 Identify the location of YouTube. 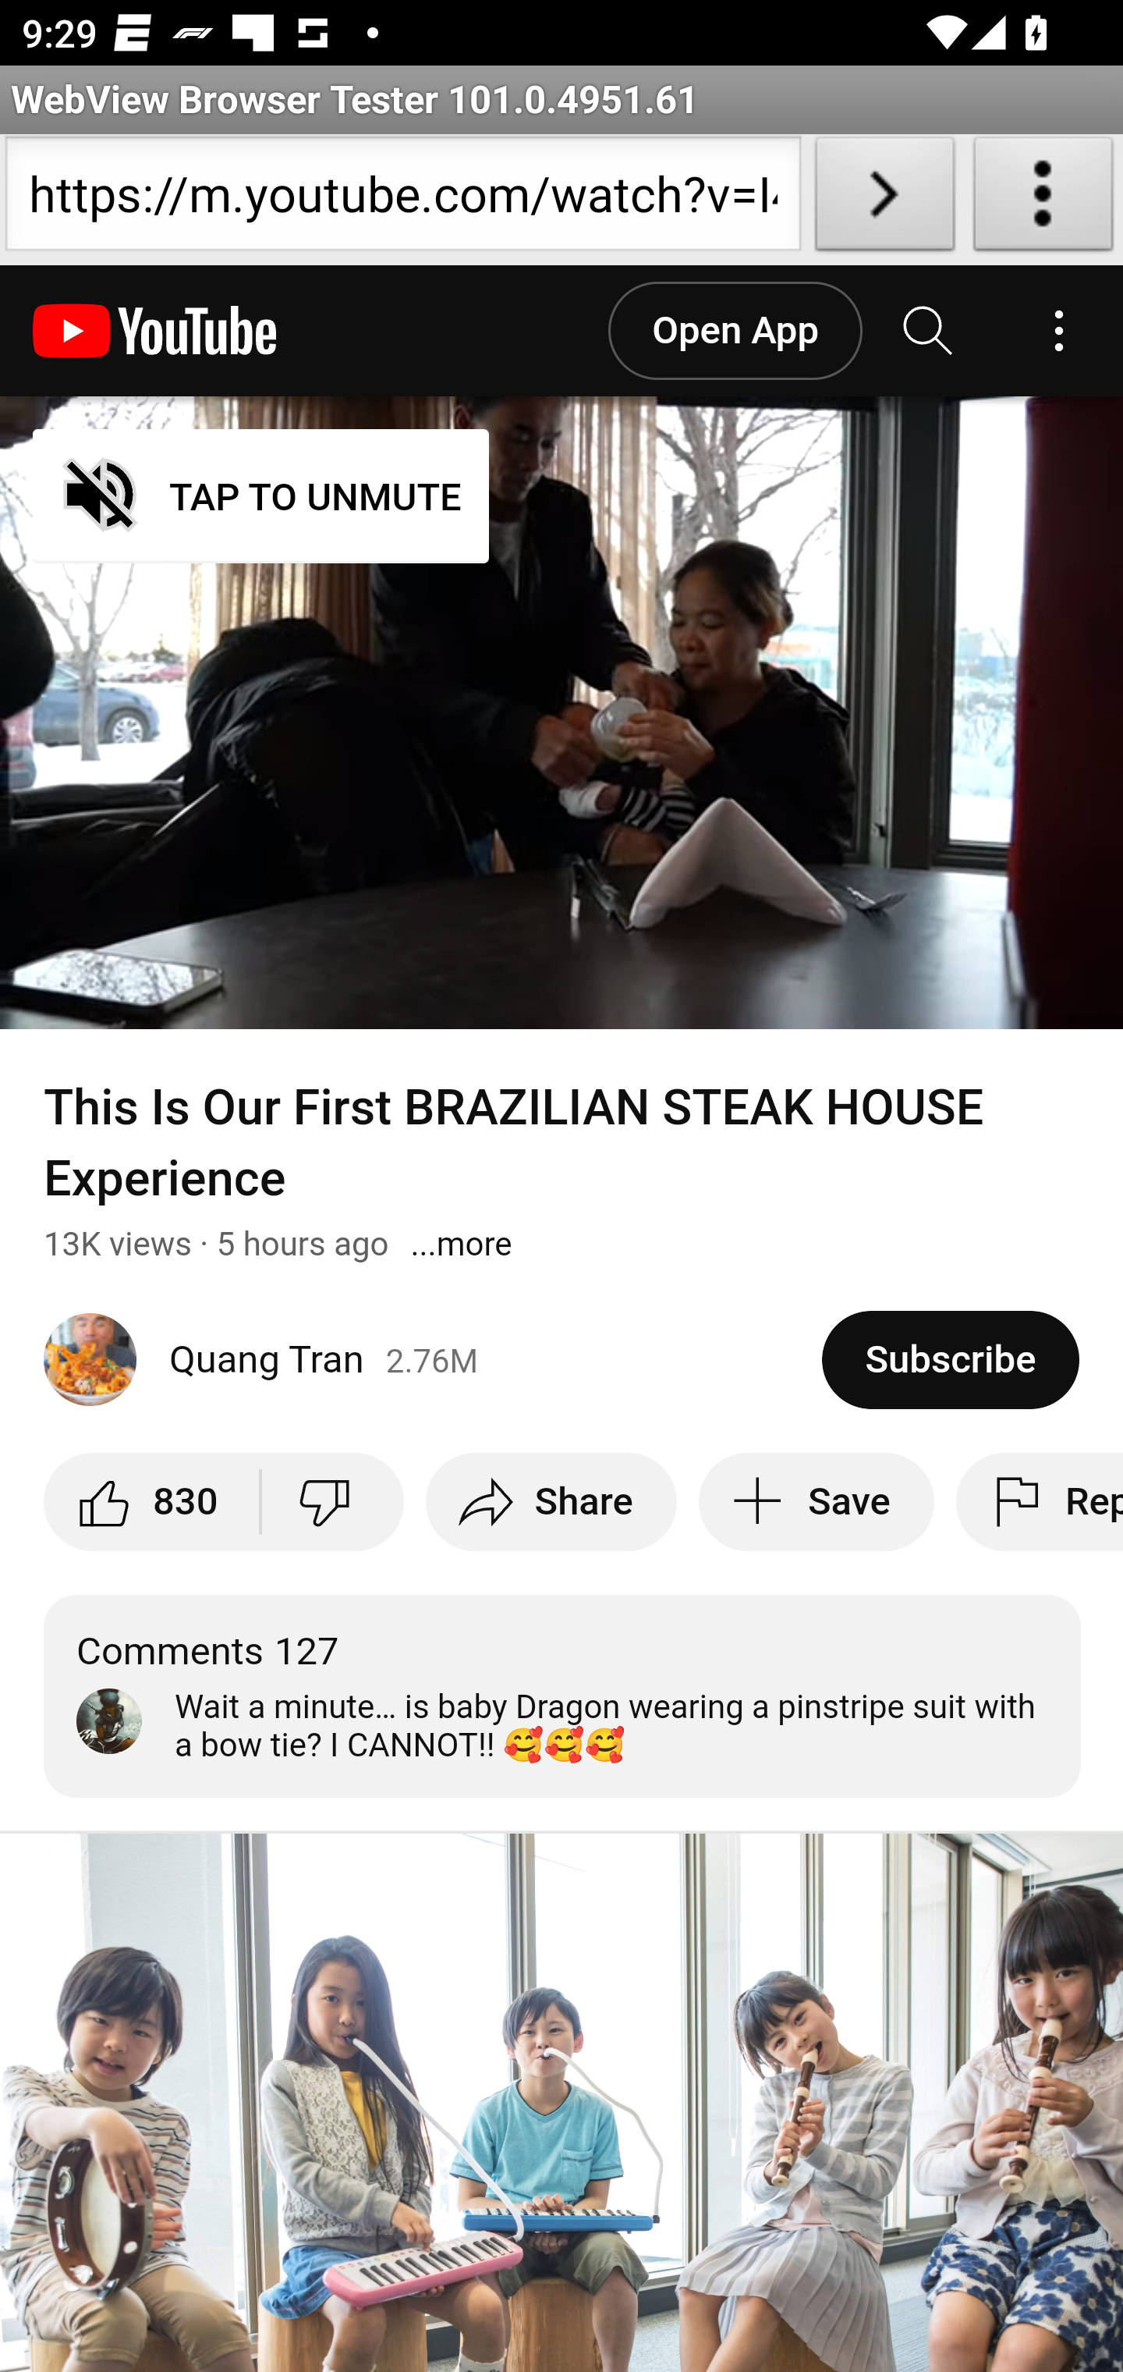
(155, 332).